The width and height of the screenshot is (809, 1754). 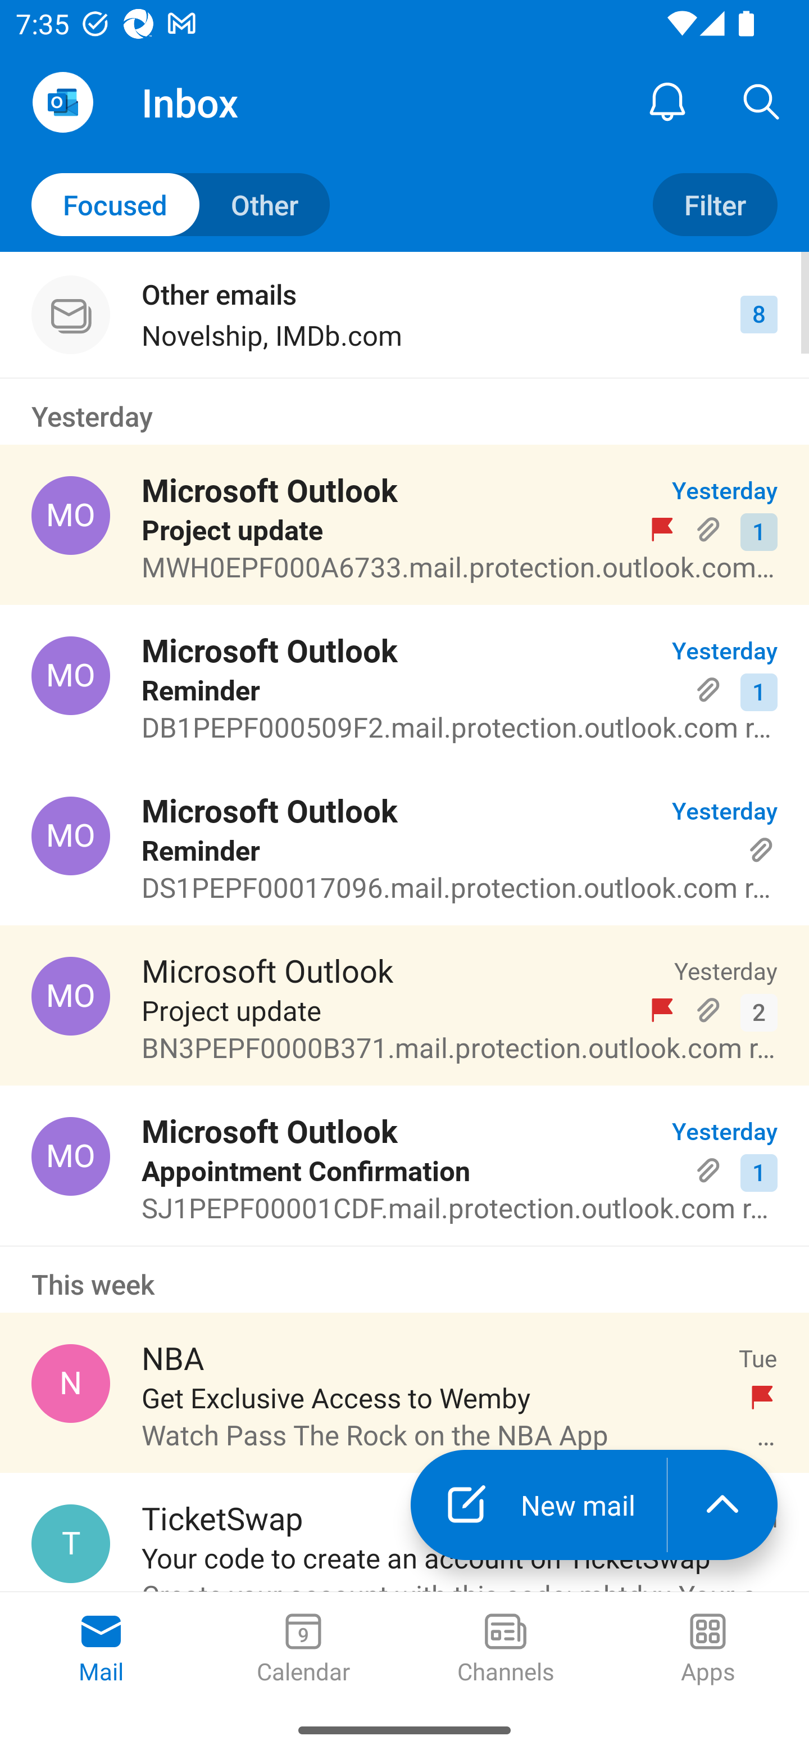 What do you see at coordinates (303, 1649) in the screenshot?
I see `Calendar` at bounding box center [303, 1649].